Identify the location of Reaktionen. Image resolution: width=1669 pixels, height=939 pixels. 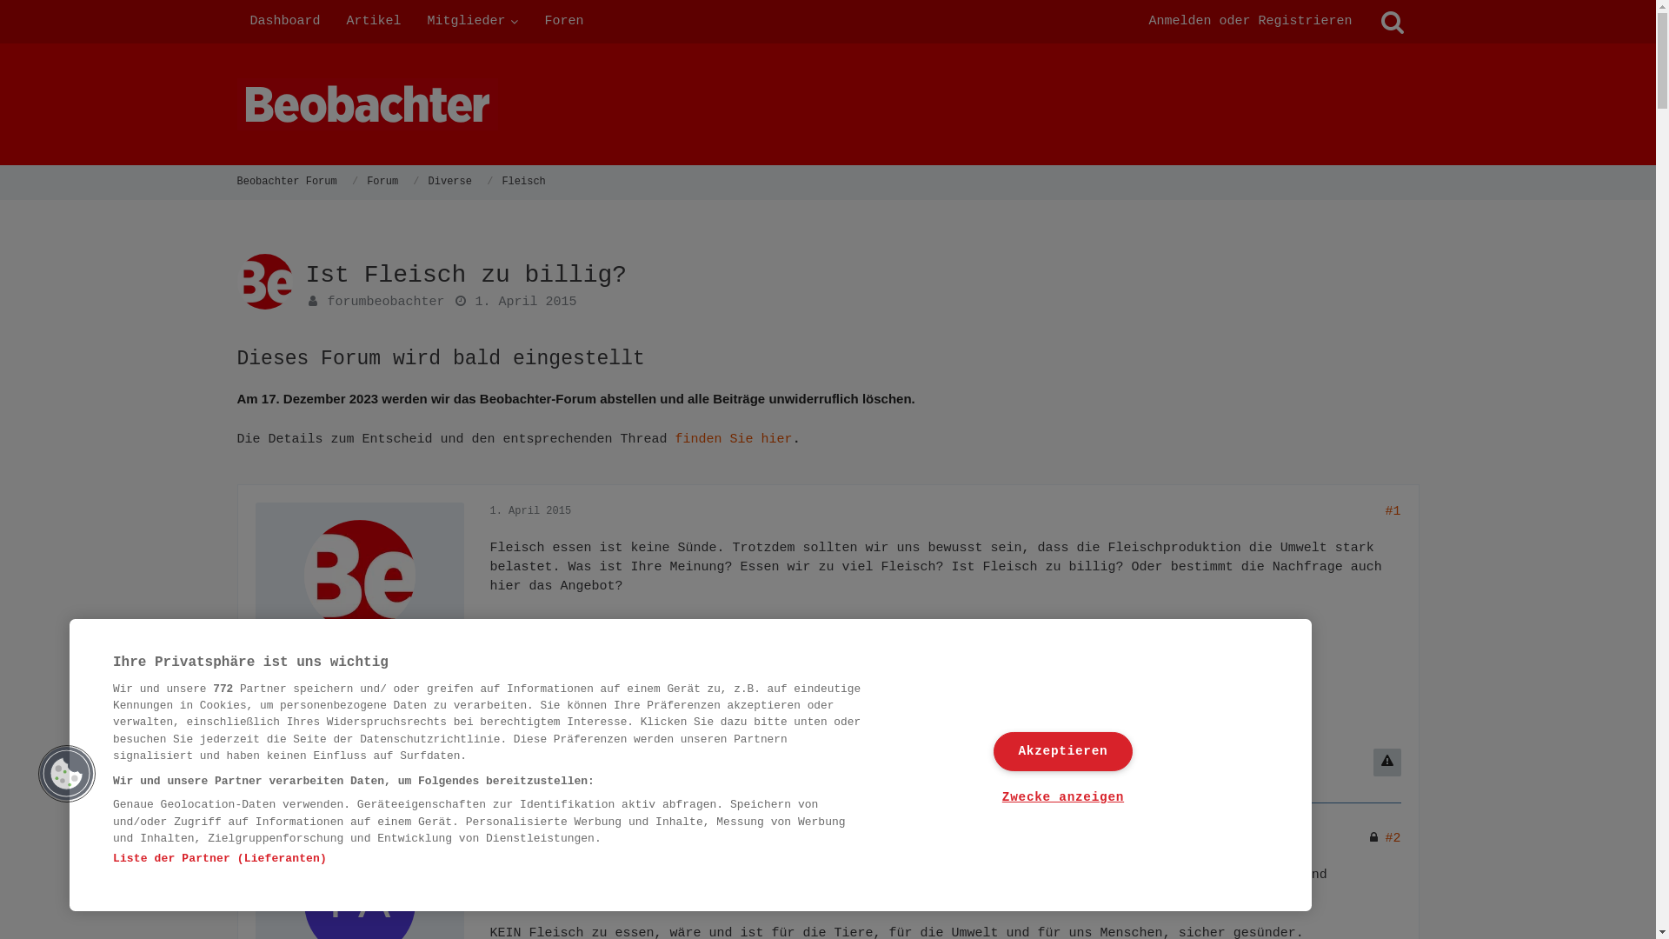
(304, 709).